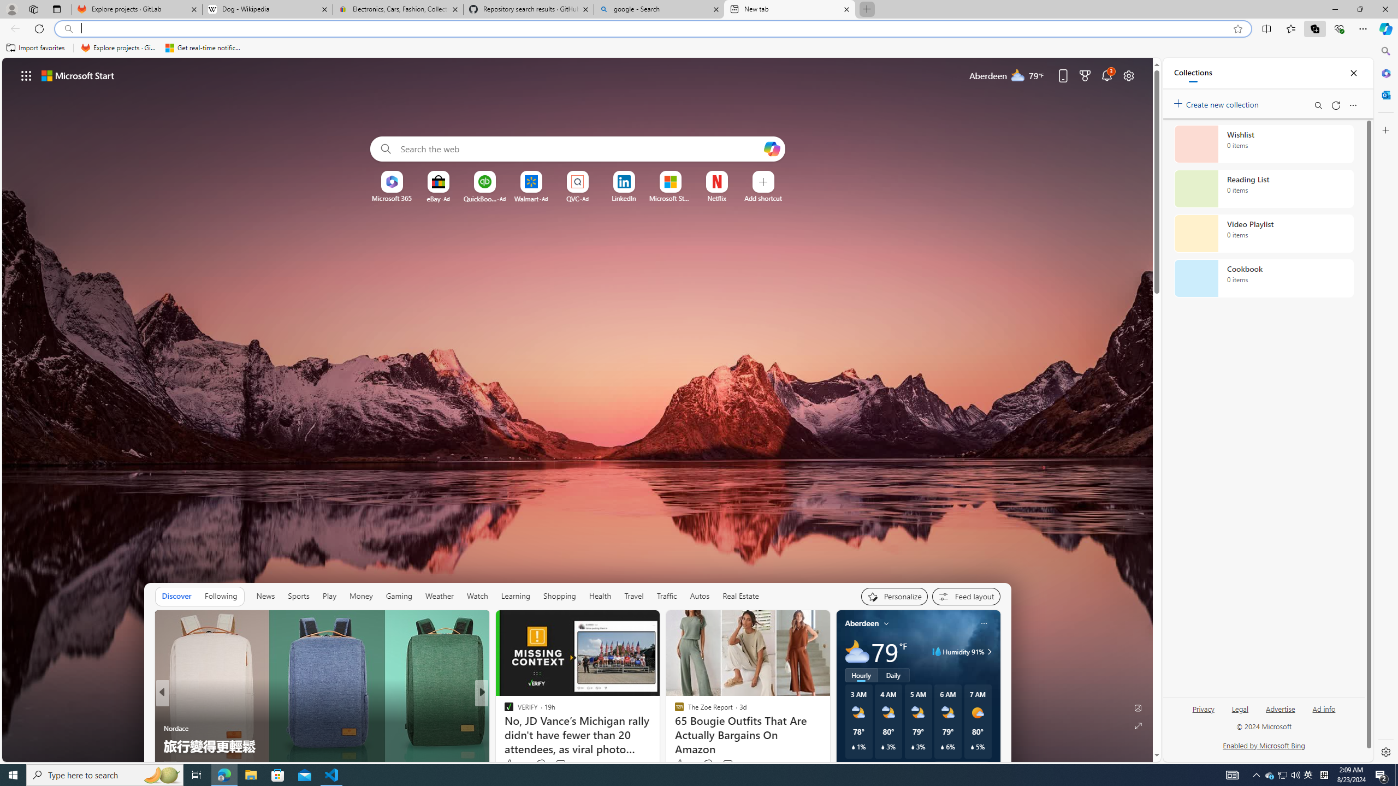 The width and height of the screenshot is (1398, 786). What do you see at coordinates (560, 596) in the screenshot?
I see `Shopping` at bounding box center [560, 596].